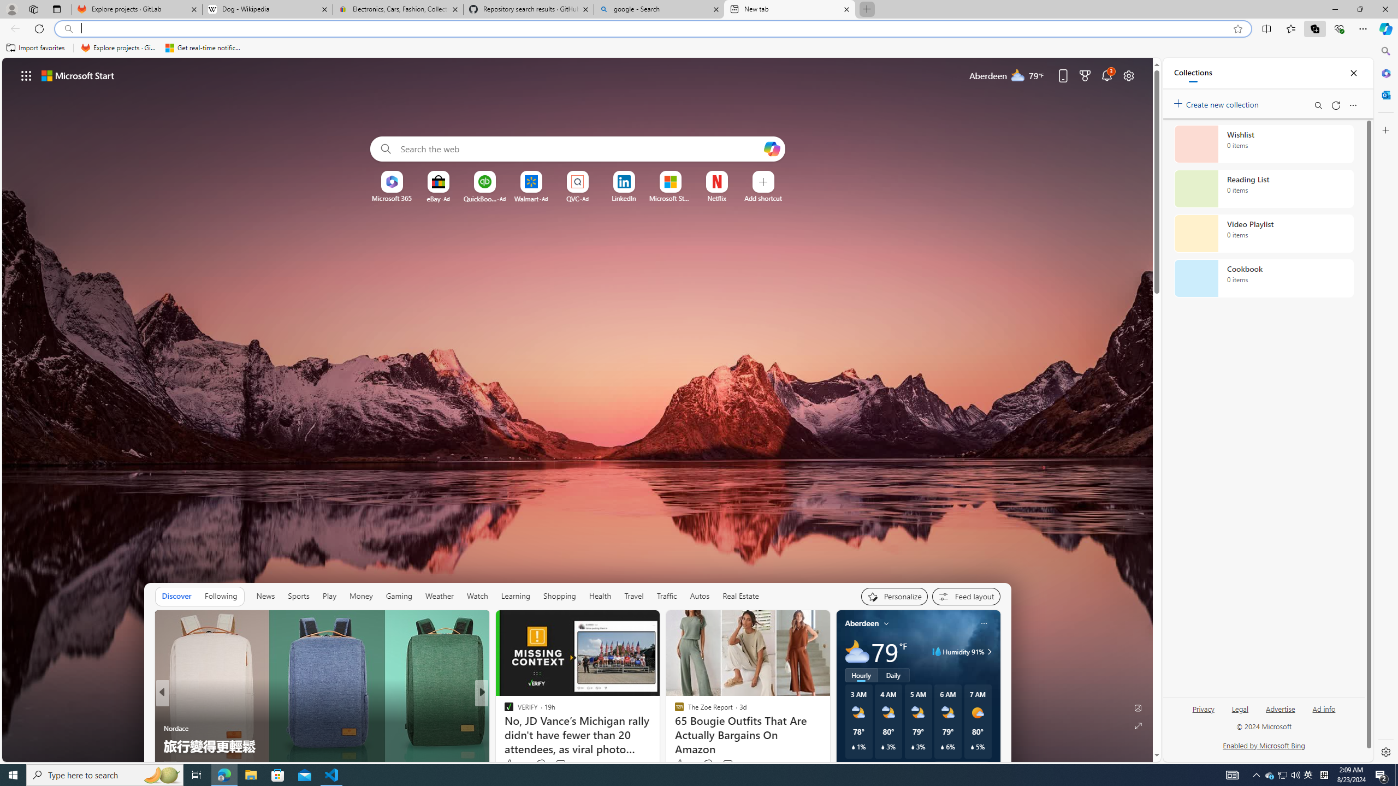 The width and height of the screenshot is (1398, 786). What do you see at coordinates (560, 596) in the screenshot?
I see `Shopping` at bounding box center [560, 596].